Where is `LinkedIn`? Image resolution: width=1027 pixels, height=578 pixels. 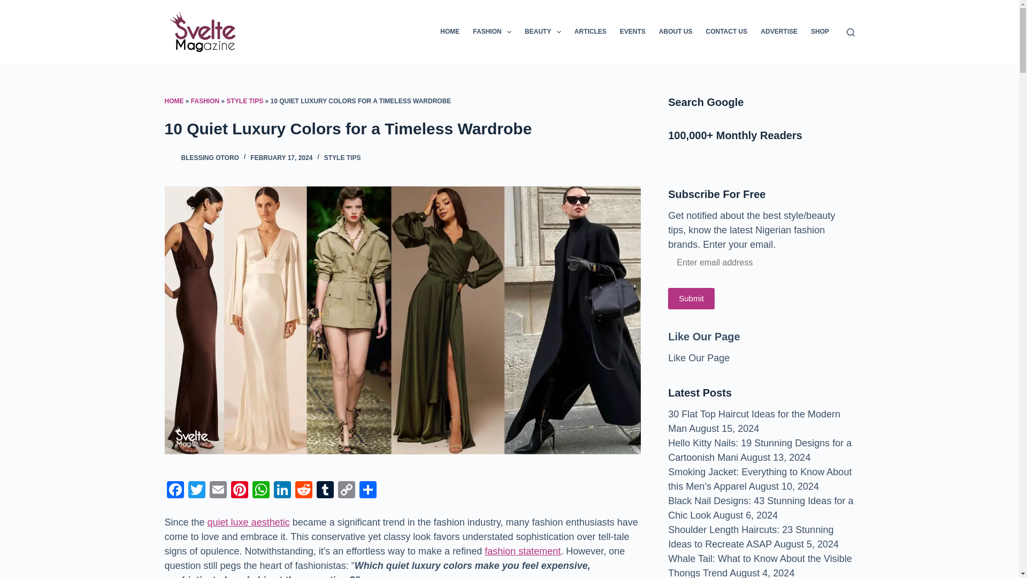 LinkedIn is located at coordinates (282, 491).